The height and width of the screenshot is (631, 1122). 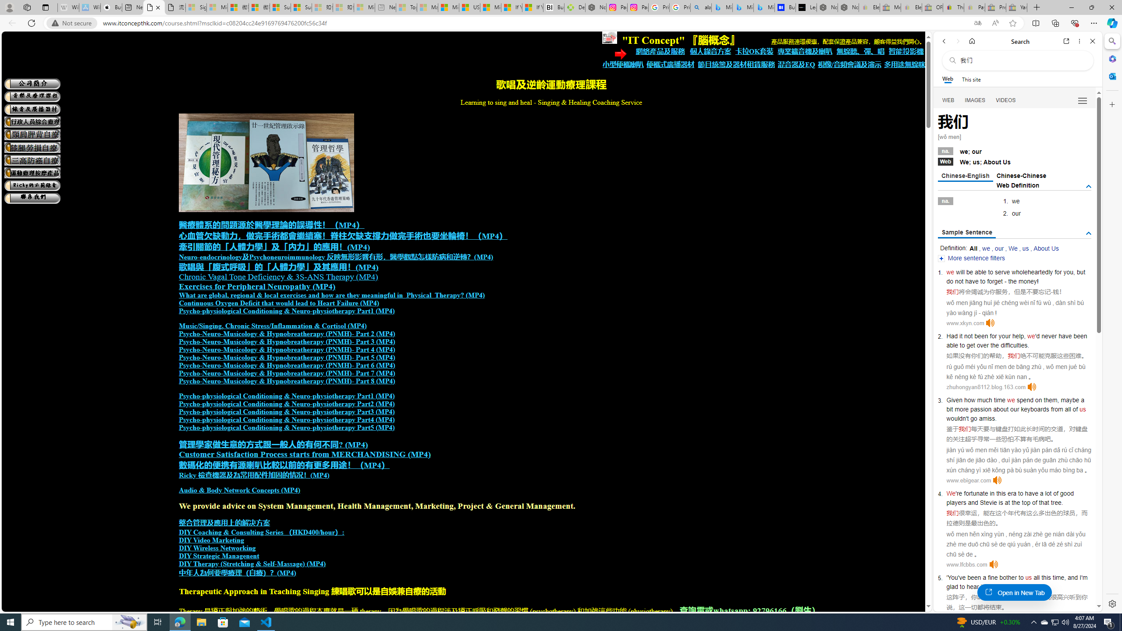 What do you see at coordinates (1029, 578) in the screenshot?
I see `us` at bounding box center [1029, 578].